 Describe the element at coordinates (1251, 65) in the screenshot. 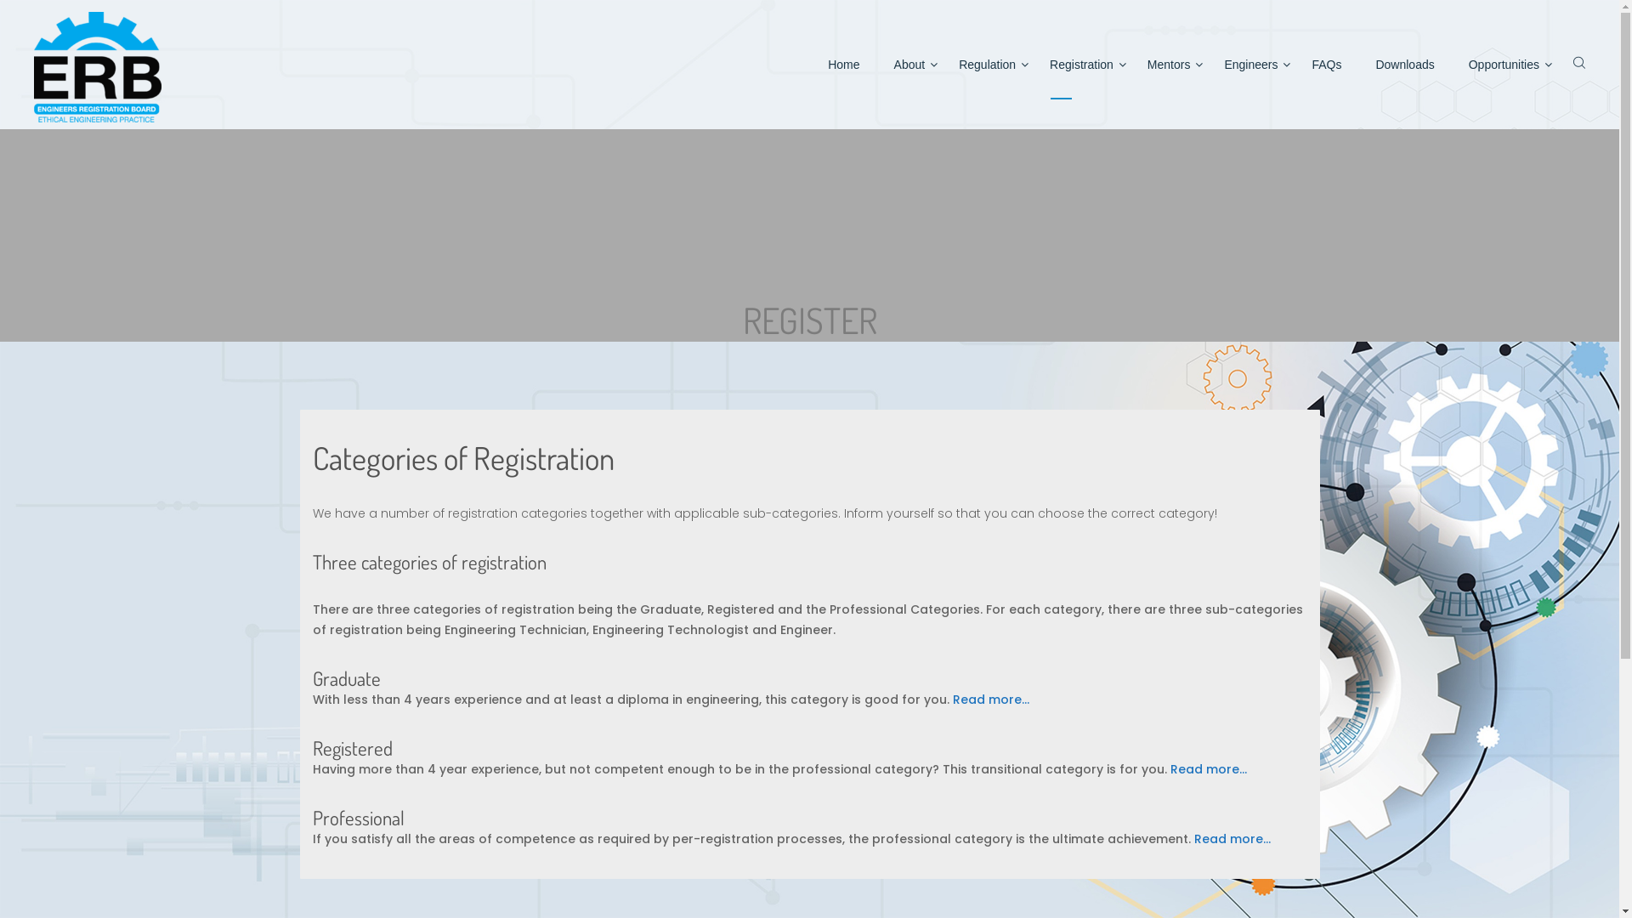

I see `Engineers` at that location.